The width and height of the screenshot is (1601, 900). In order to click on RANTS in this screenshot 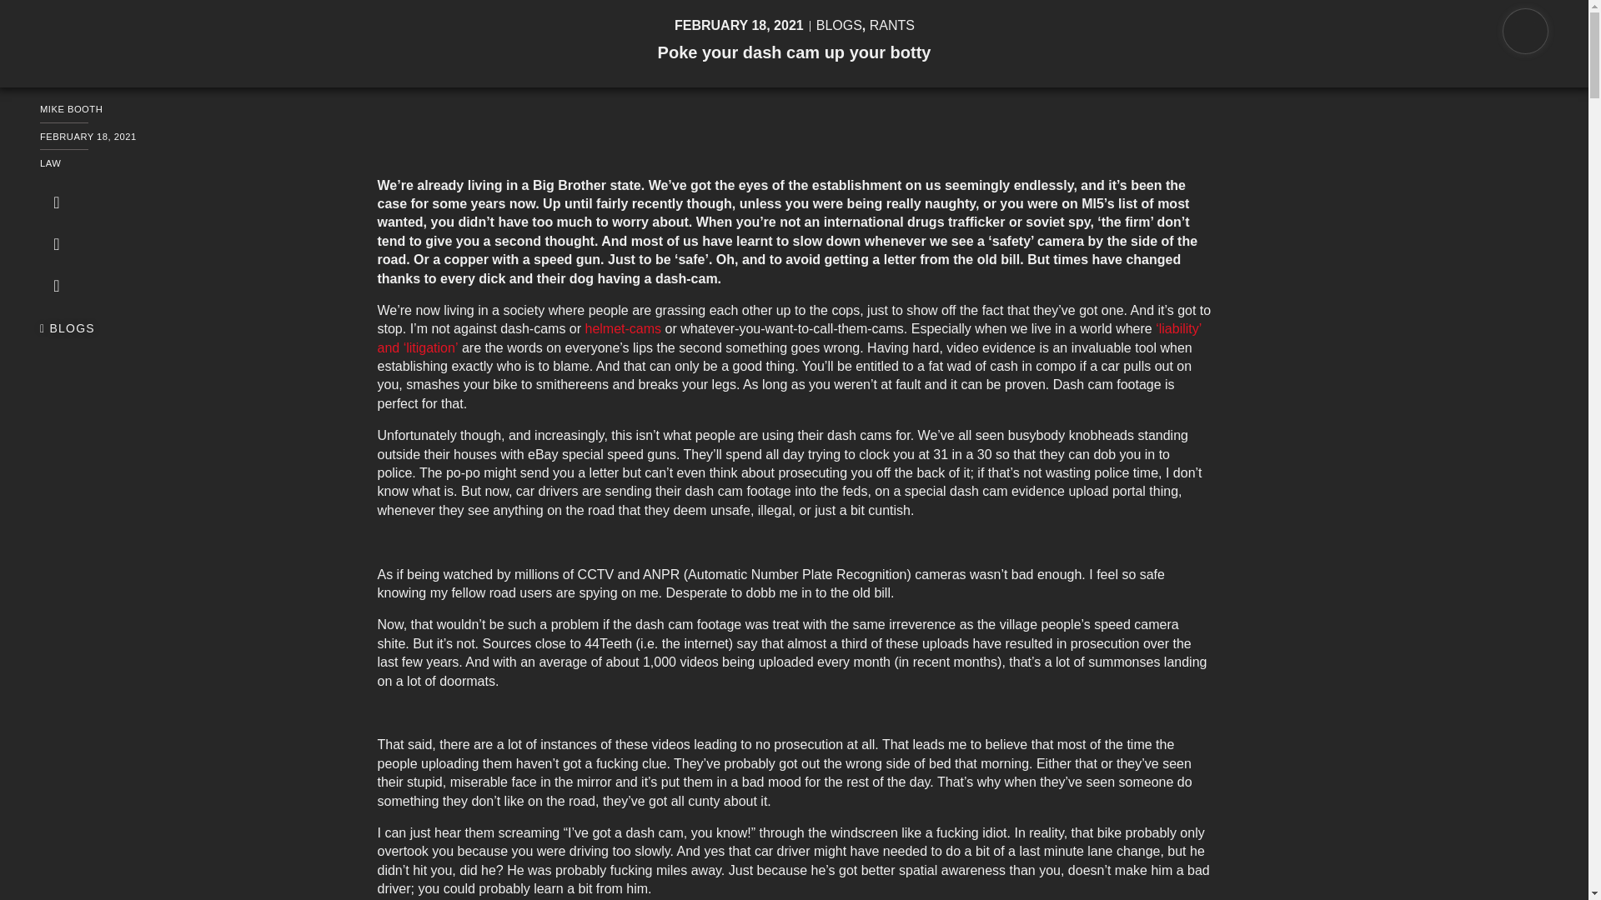, I will do `click(891, 25)`.